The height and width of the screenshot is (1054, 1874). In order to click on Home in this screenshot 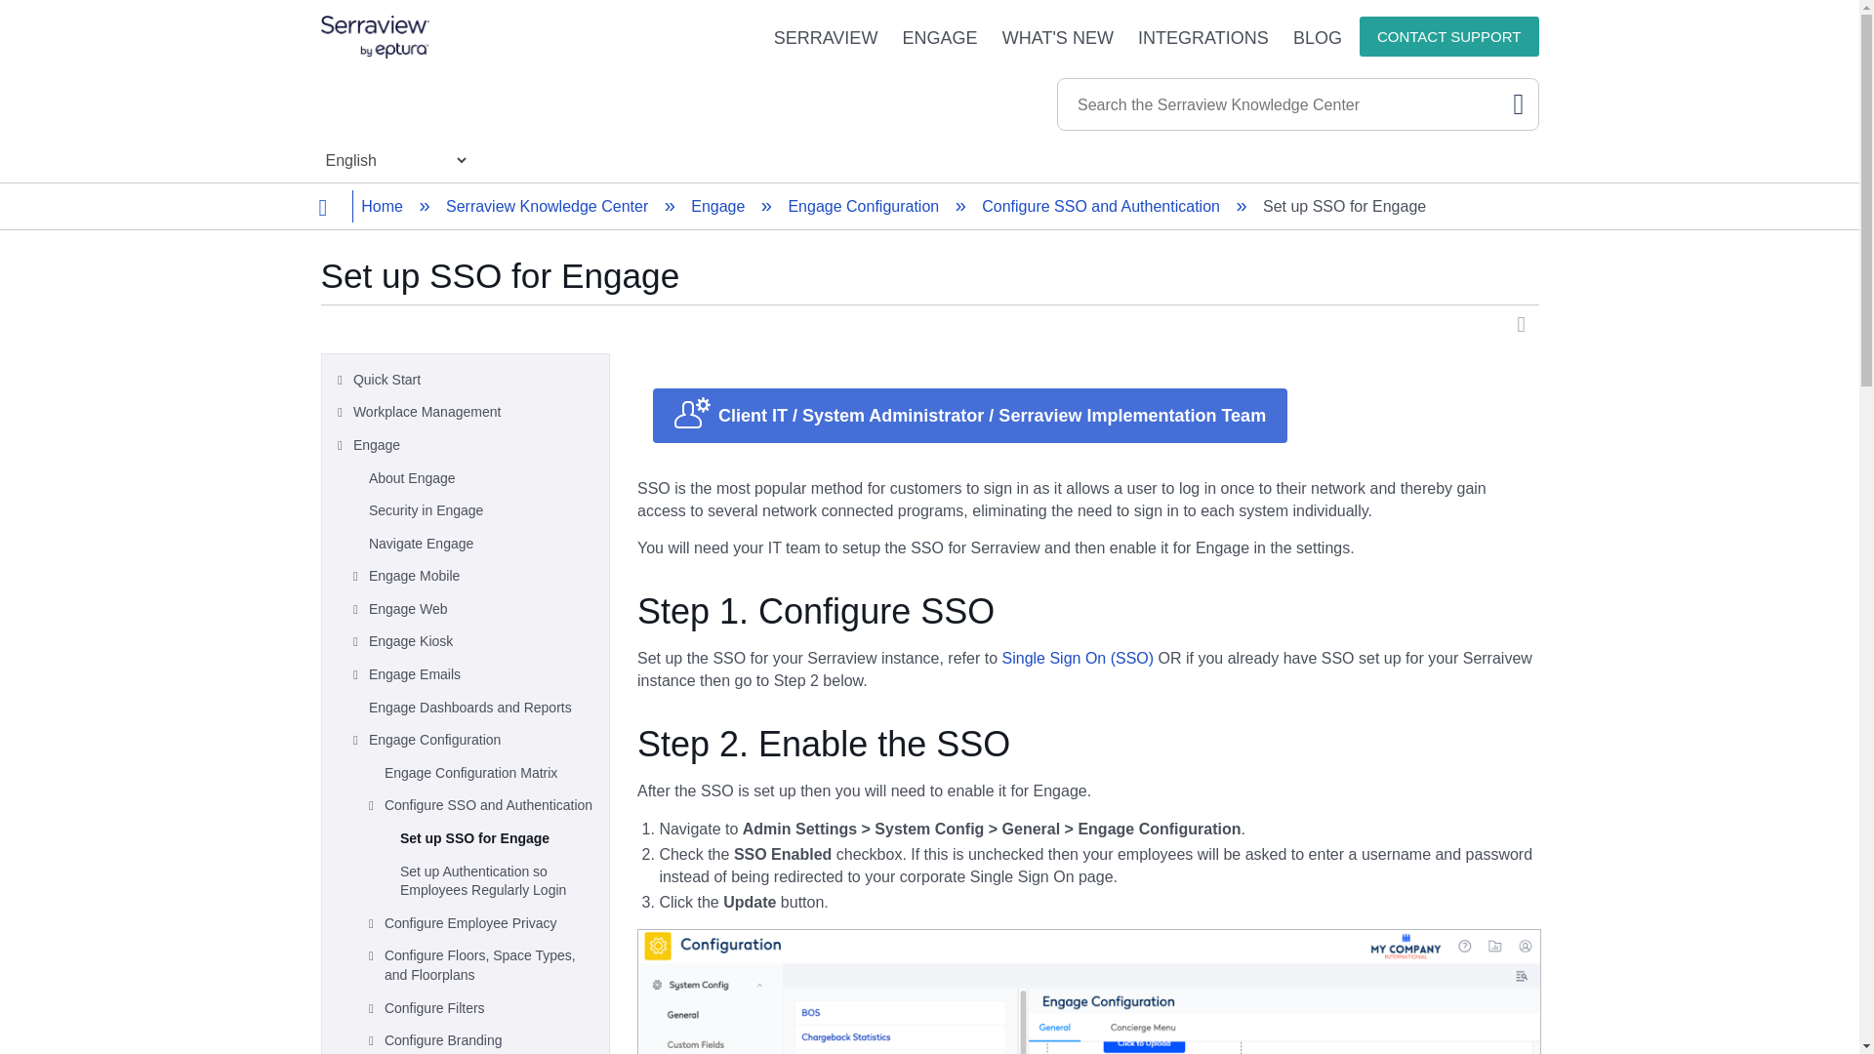, I will do `click(384, 207)`.